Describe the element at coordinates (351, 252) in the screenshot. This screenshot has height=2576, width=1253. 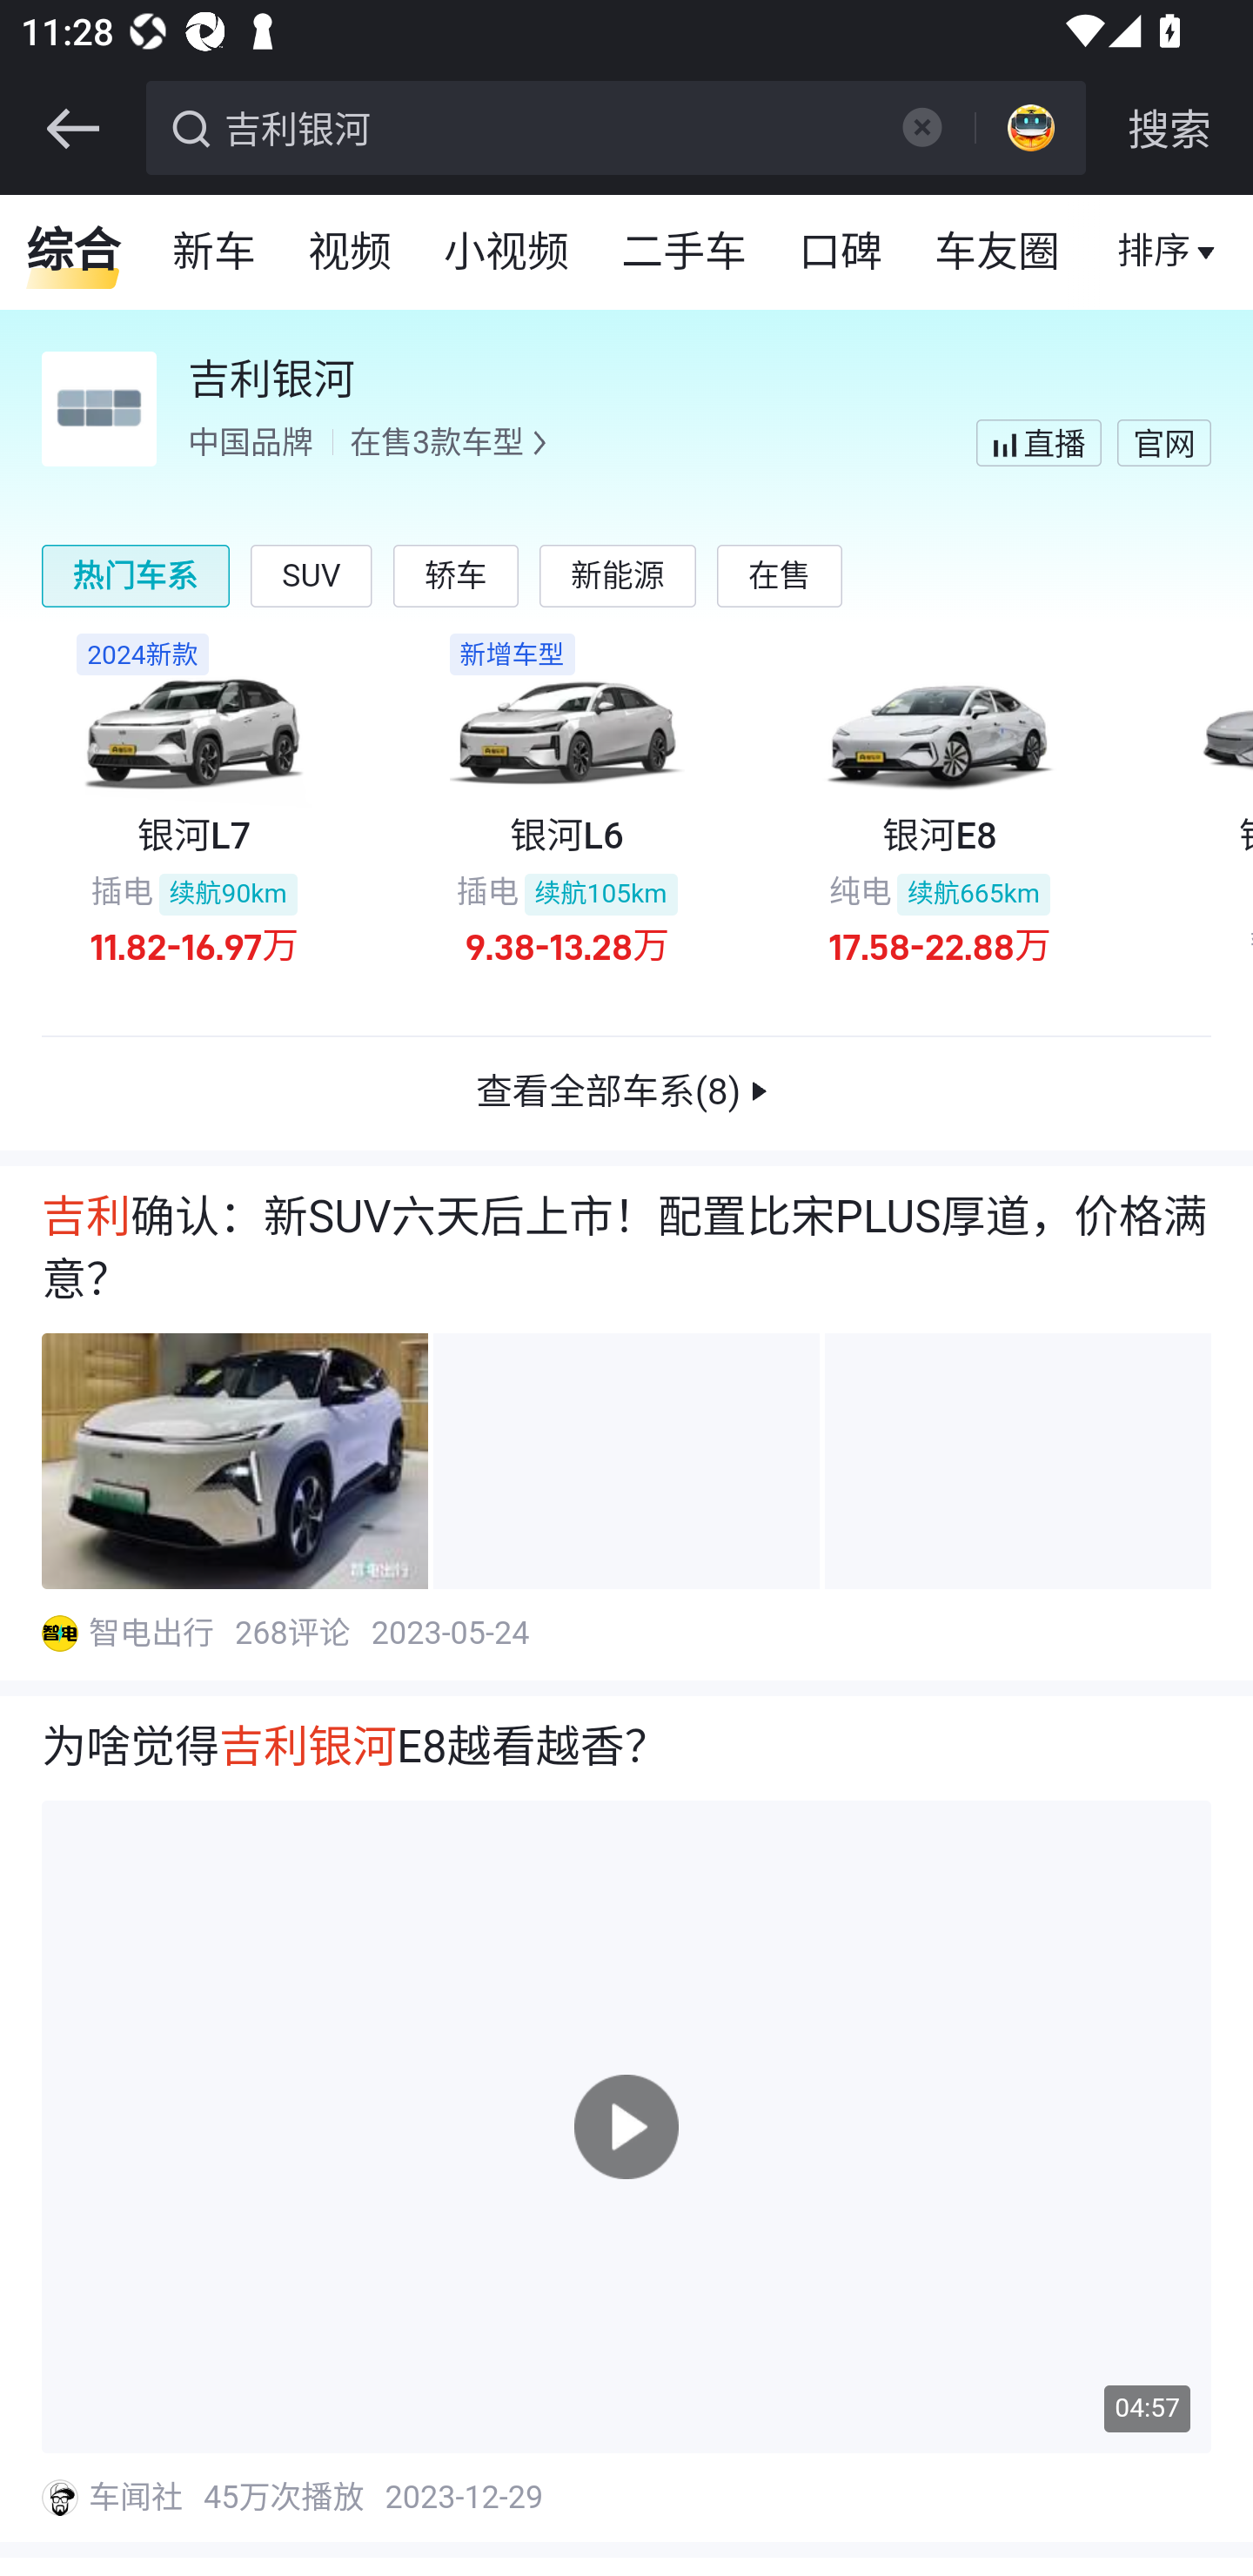
I see `视频` at that location.